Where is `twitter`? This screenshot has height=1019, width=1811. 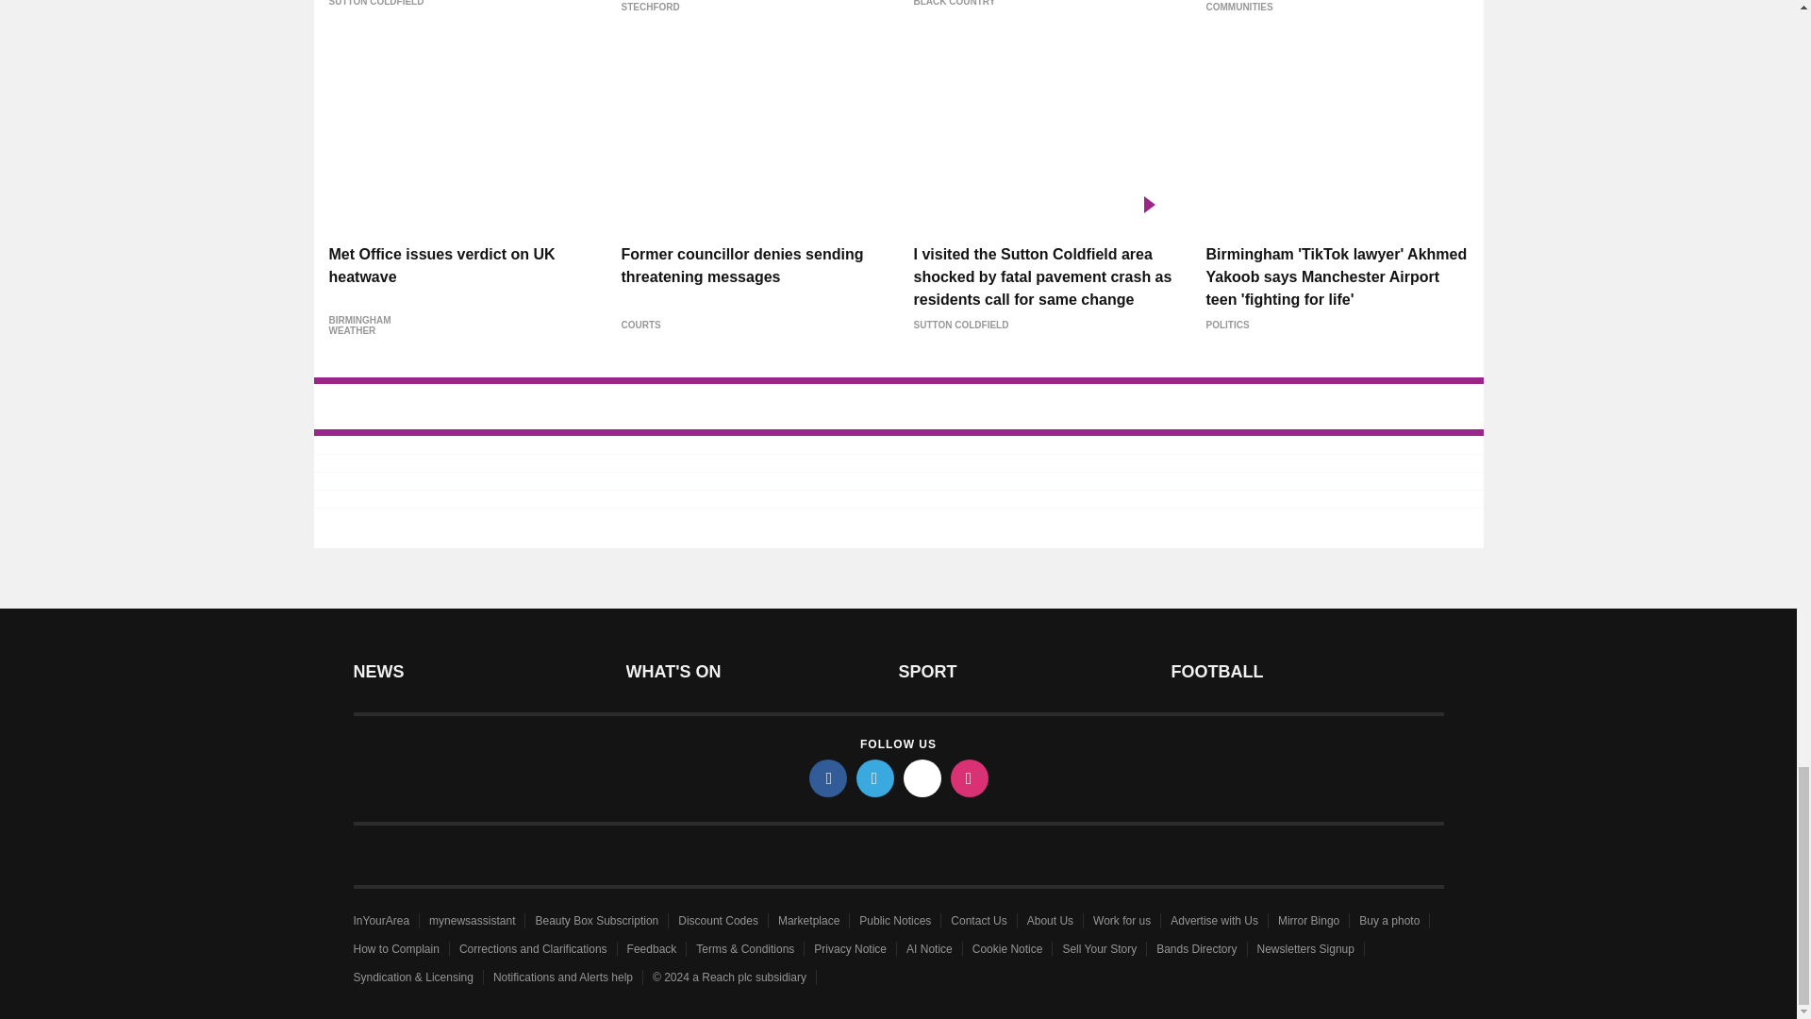 twitter is located at coordinates (875, 777).